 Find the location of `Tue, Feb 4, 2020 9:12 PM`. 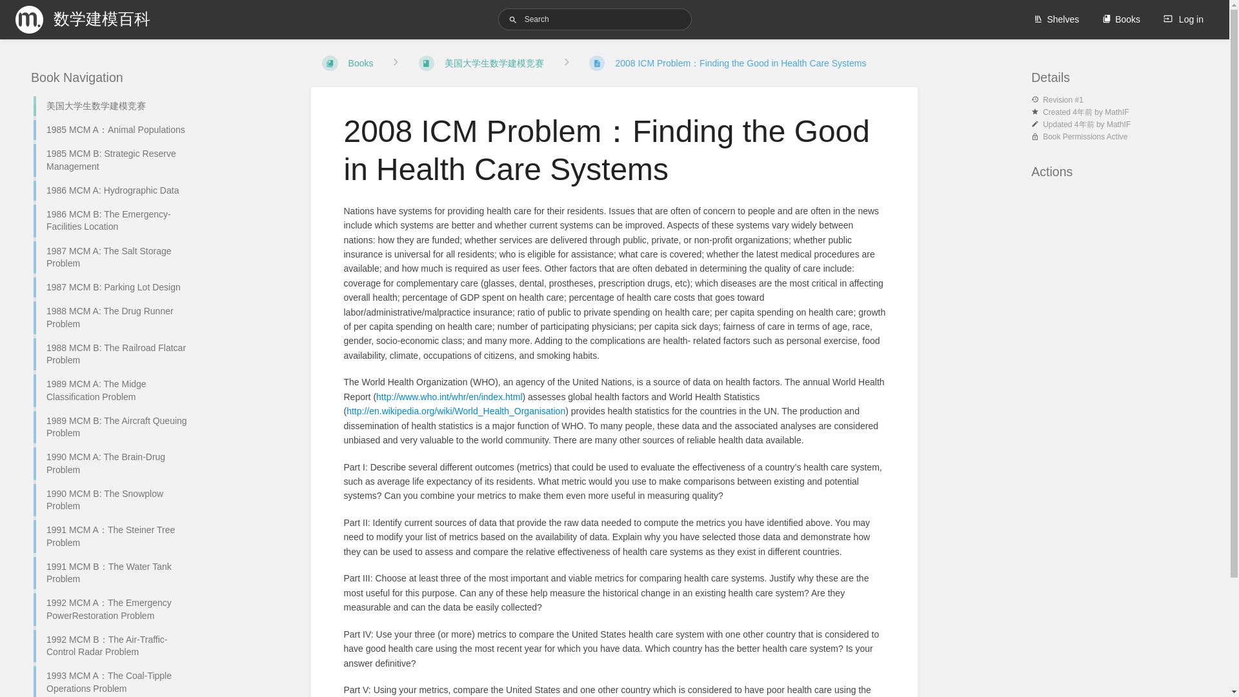

Tue, Feb 4, 2020 9:12 PM is located at coordinates (1084, 124).